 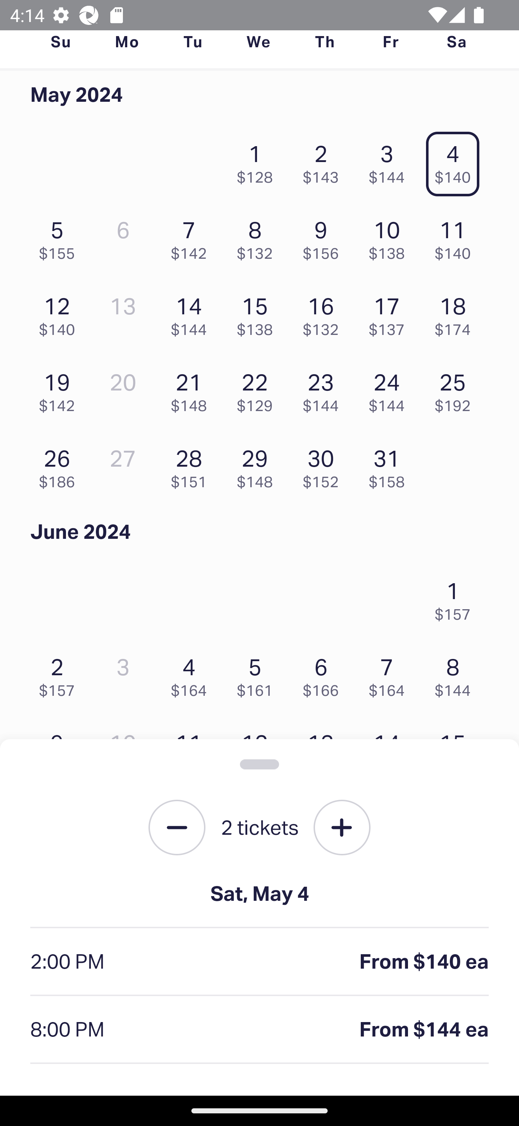 What do you see at coordinates (61, 313) in the screenshot?
I see `12 $140` at bounding box center [61, 313].